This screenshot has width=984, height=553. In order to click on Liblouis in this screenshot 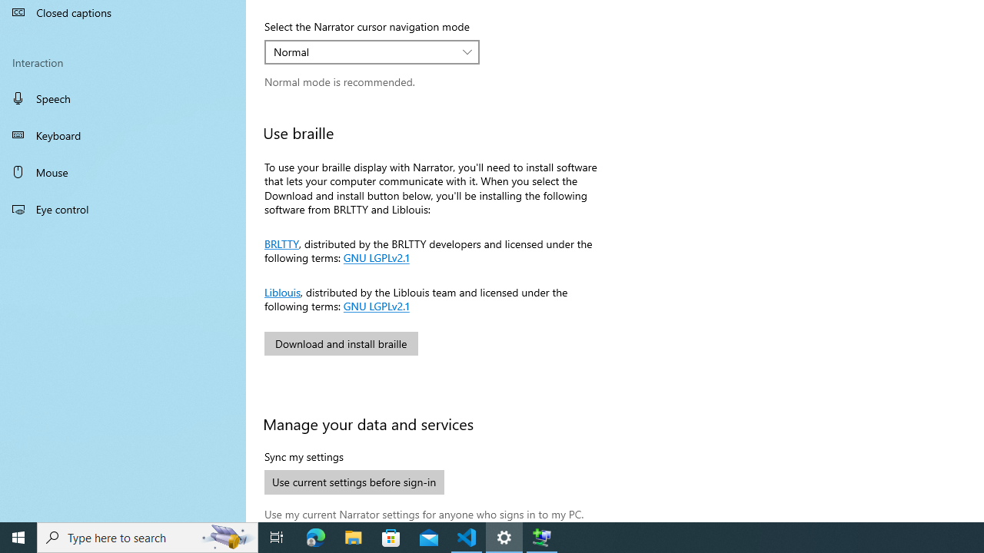, I will do `click(282, 291)`.